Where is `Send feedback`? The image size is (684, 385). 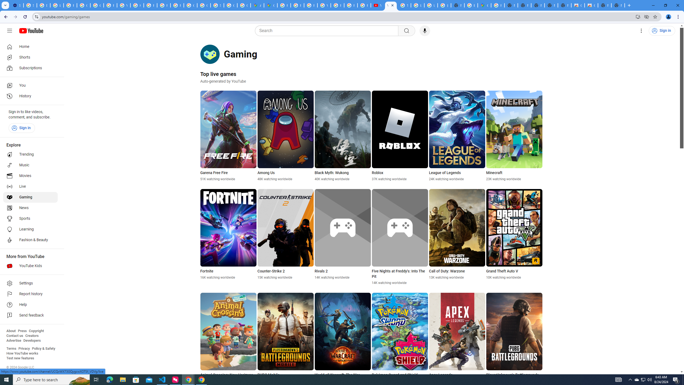
Send feedback is located at coordinates (30, 315).